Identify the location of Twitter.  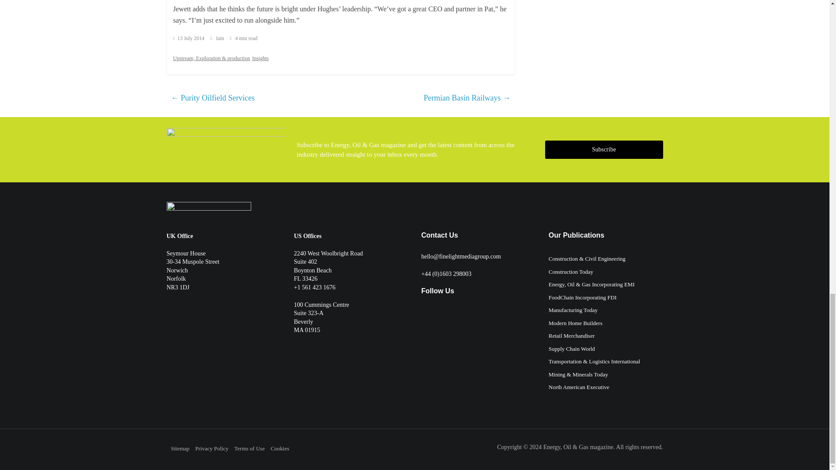
(425, 314).